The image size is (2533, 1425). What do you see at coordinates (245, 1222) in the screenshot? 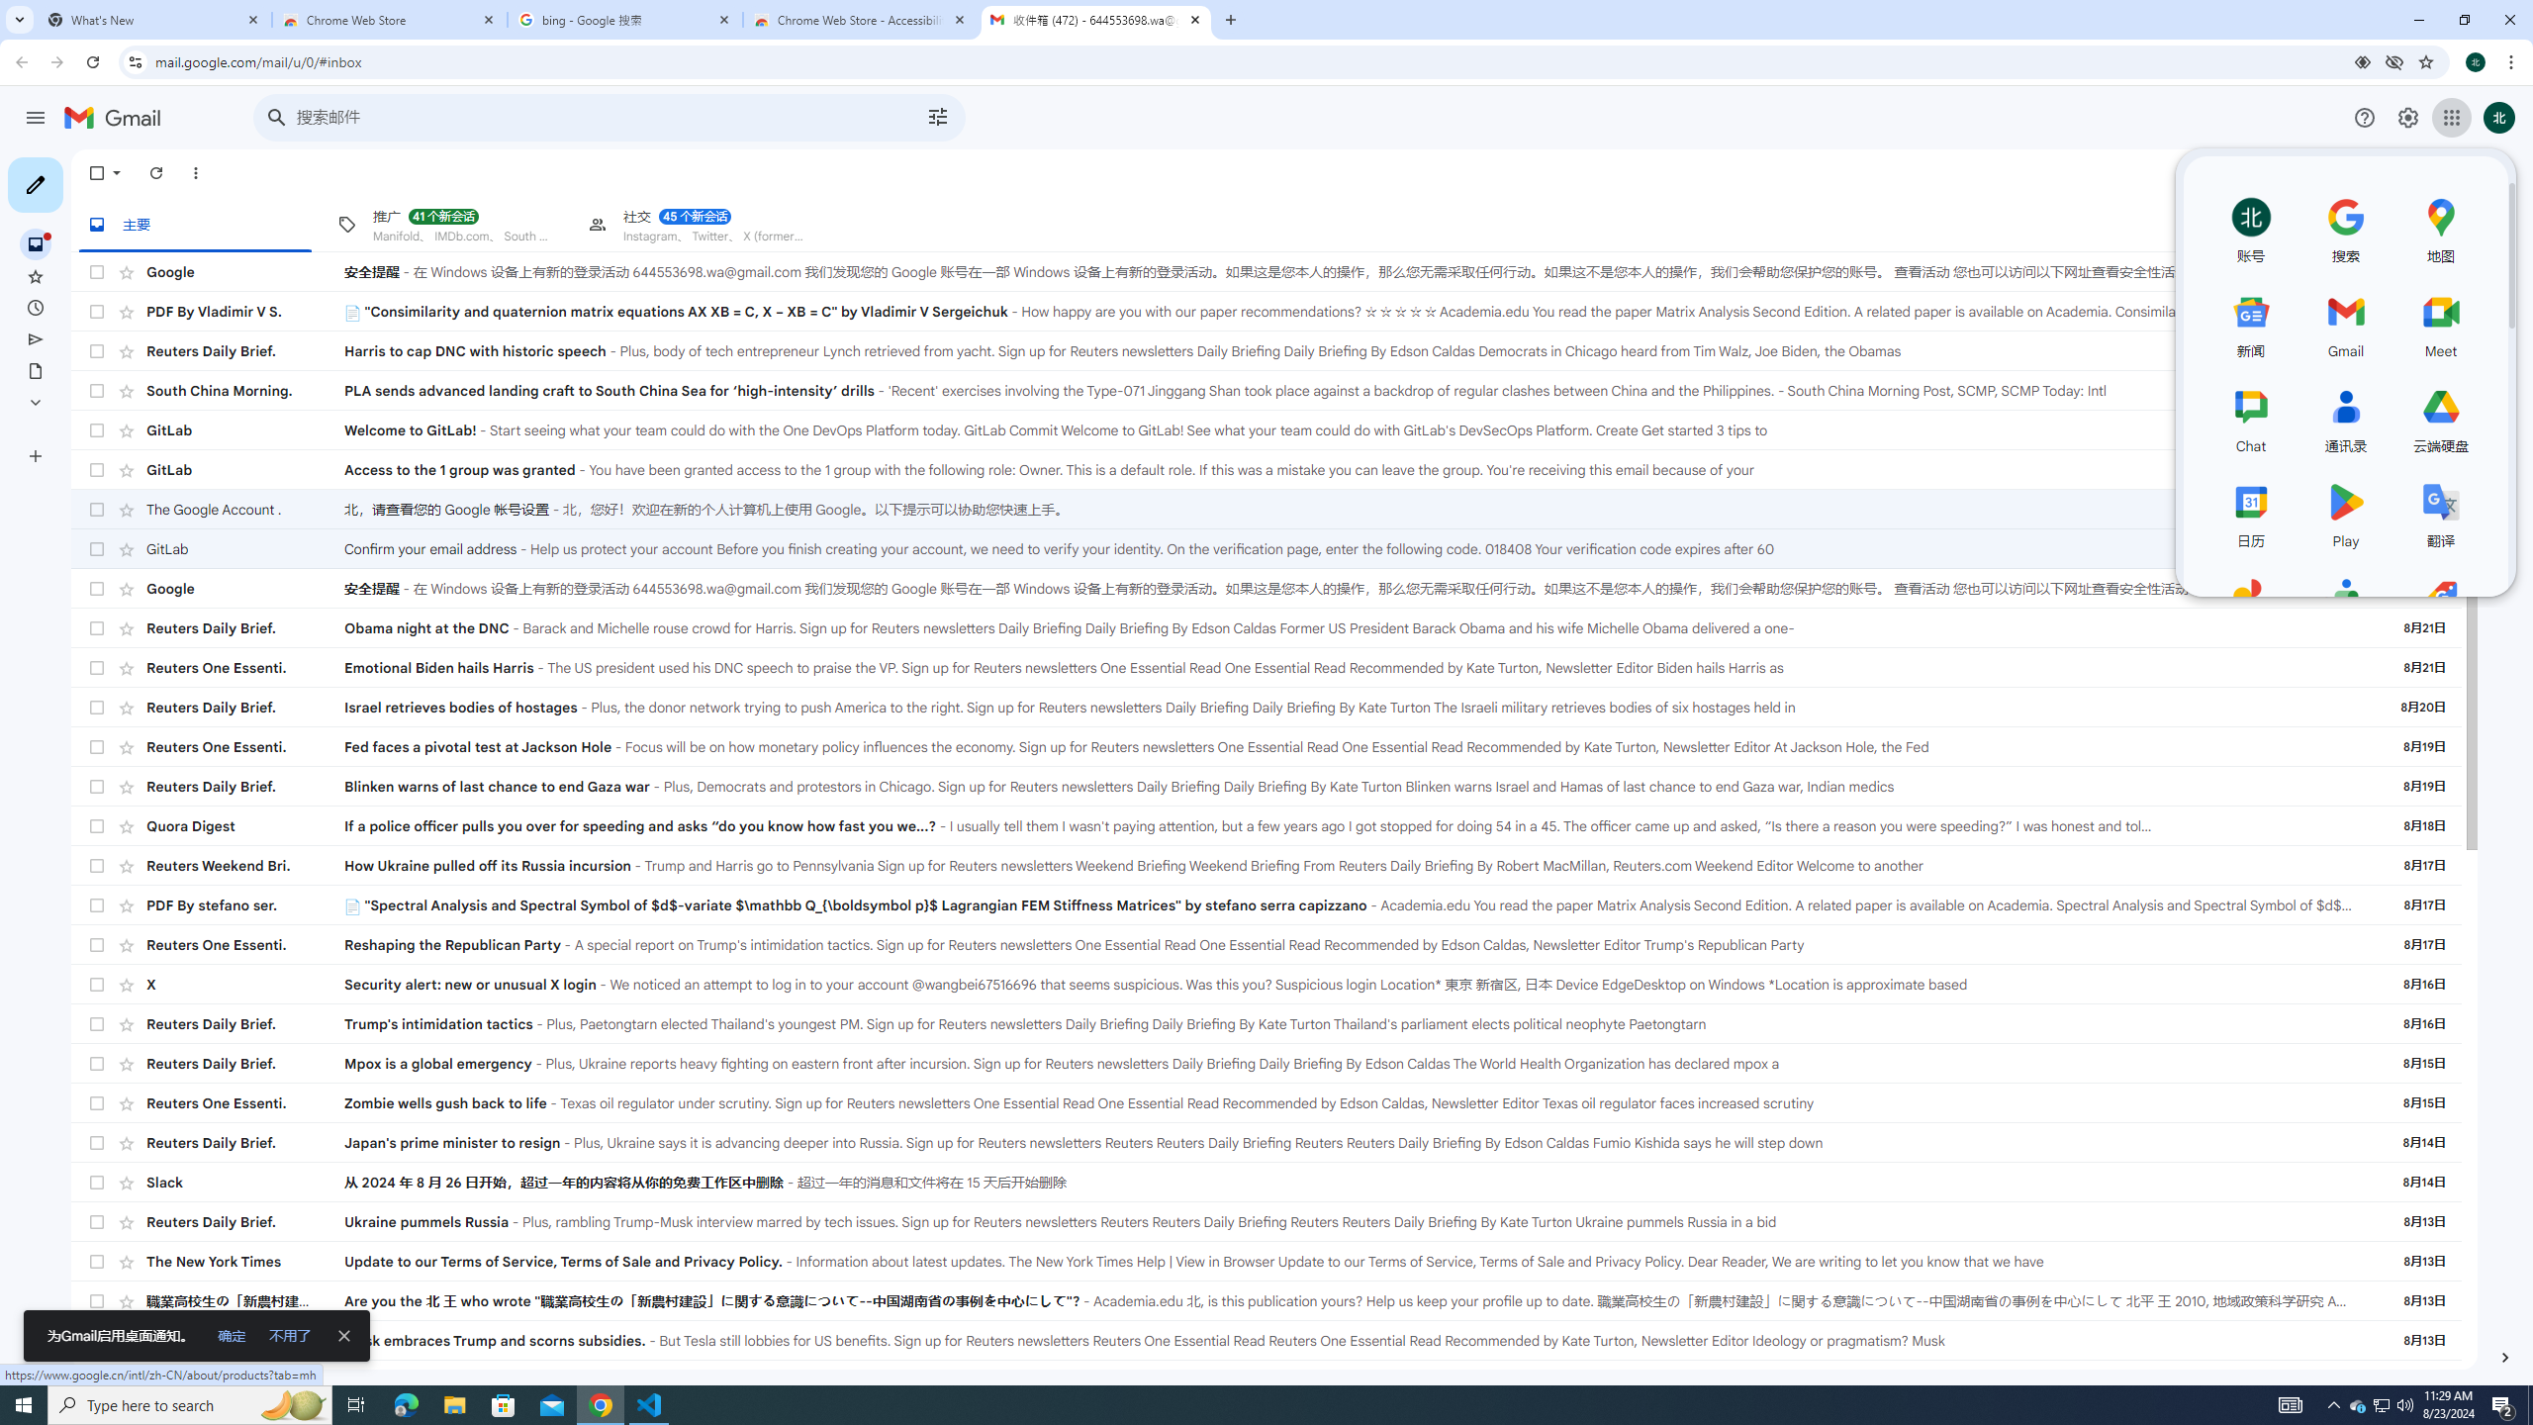
I see `Reuters Daily Brief.` at bounding box center [245, 1222].